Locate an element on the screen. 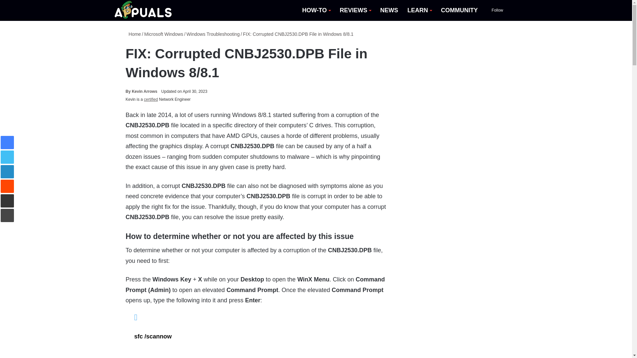 The width and height of the screenshot is (637, 358). NEWS is located at coordinates (389, 10).